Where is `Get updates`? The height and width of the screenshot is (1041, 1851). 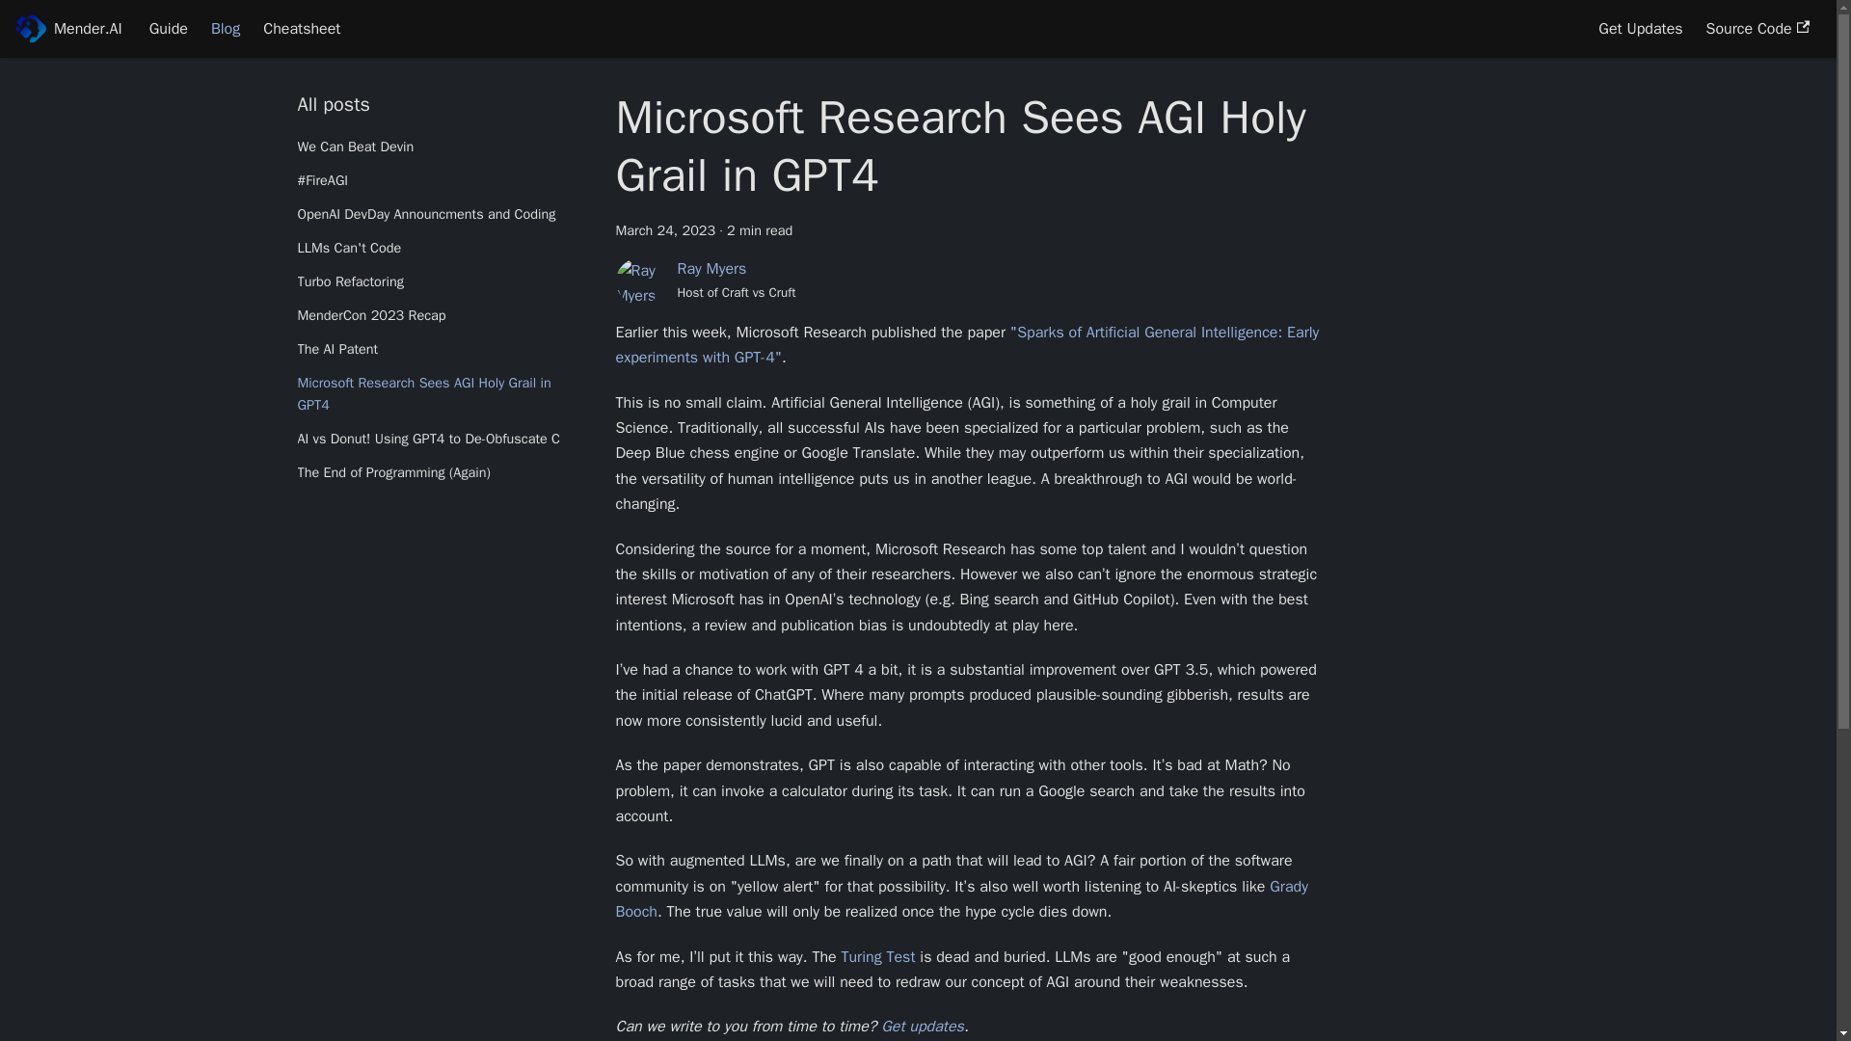 Get updates is located at coordinates (922, 1026).